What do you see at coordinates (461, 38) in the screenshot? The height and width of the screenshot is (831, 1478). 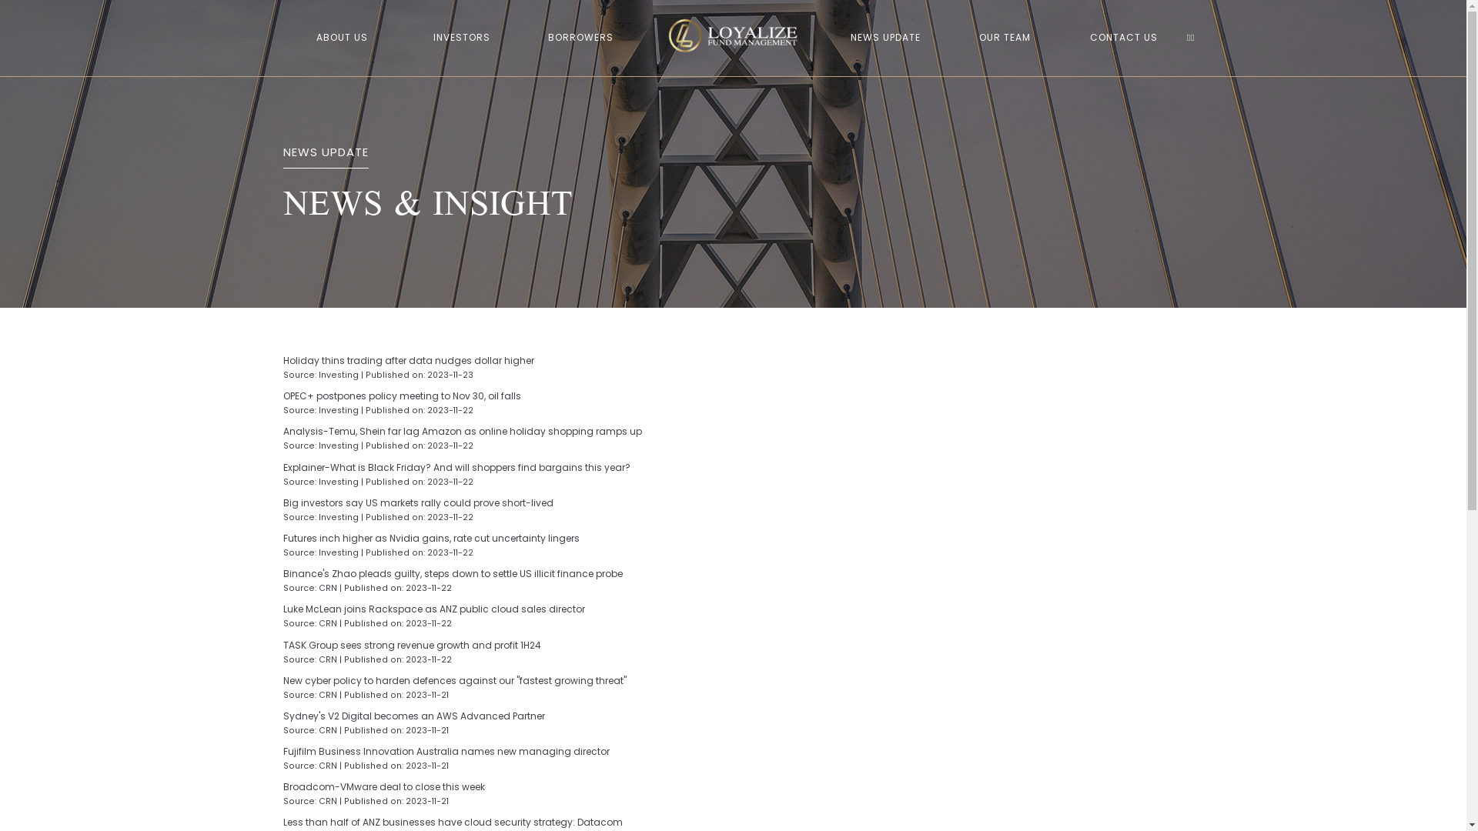 I see `INVESTORS` at bounding box center [461, 38].